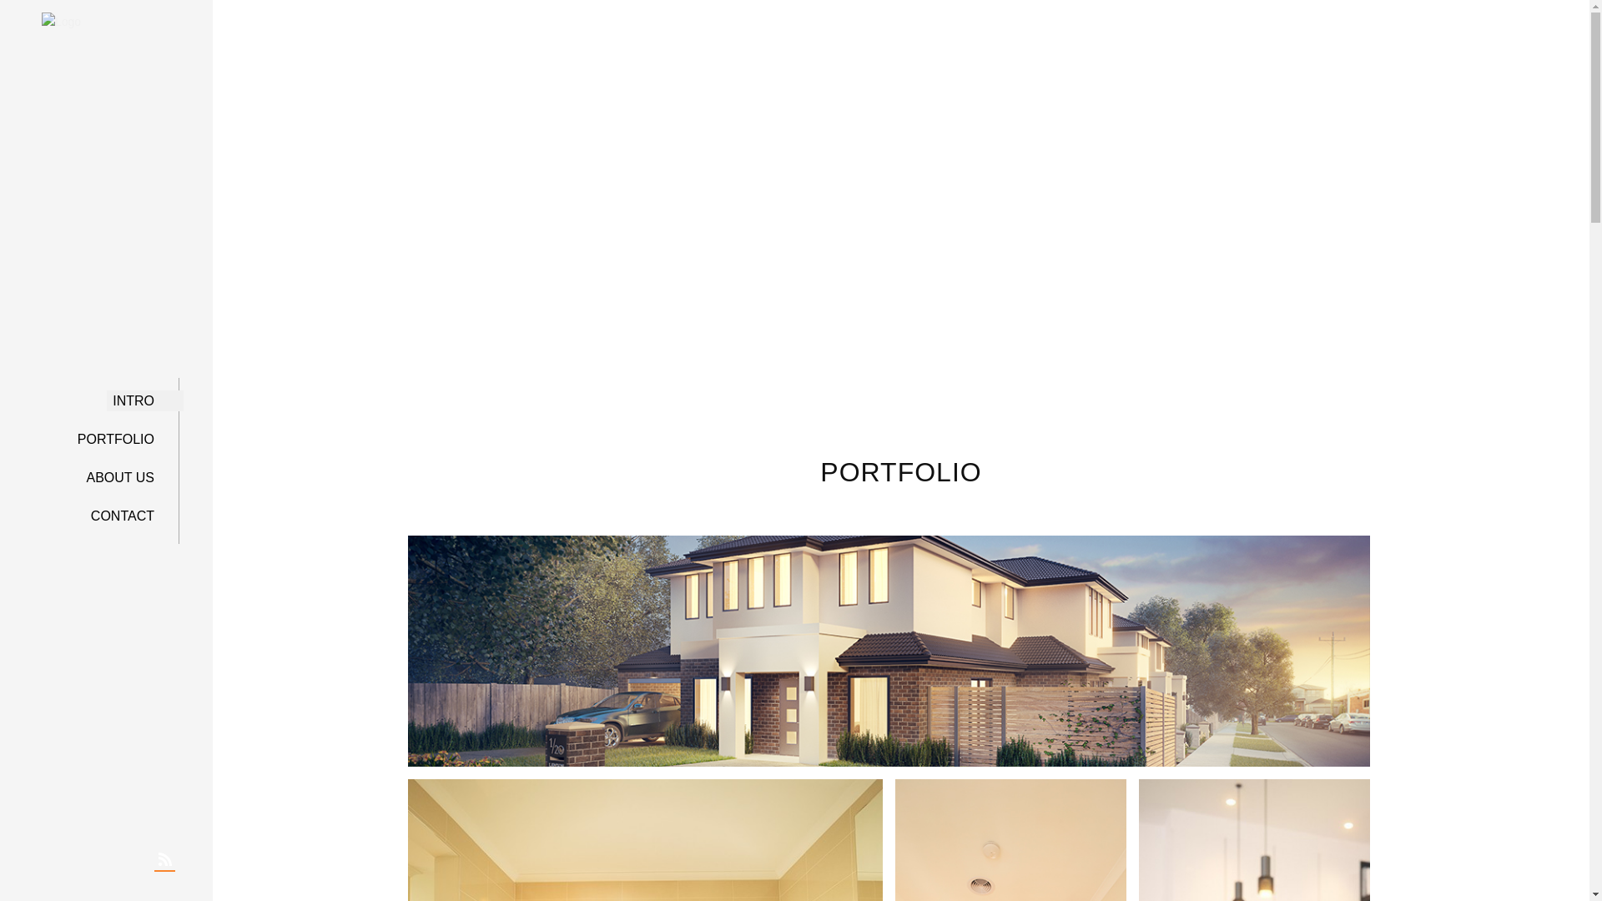  I want to click on PORTFOLIO, so click(123, 440).